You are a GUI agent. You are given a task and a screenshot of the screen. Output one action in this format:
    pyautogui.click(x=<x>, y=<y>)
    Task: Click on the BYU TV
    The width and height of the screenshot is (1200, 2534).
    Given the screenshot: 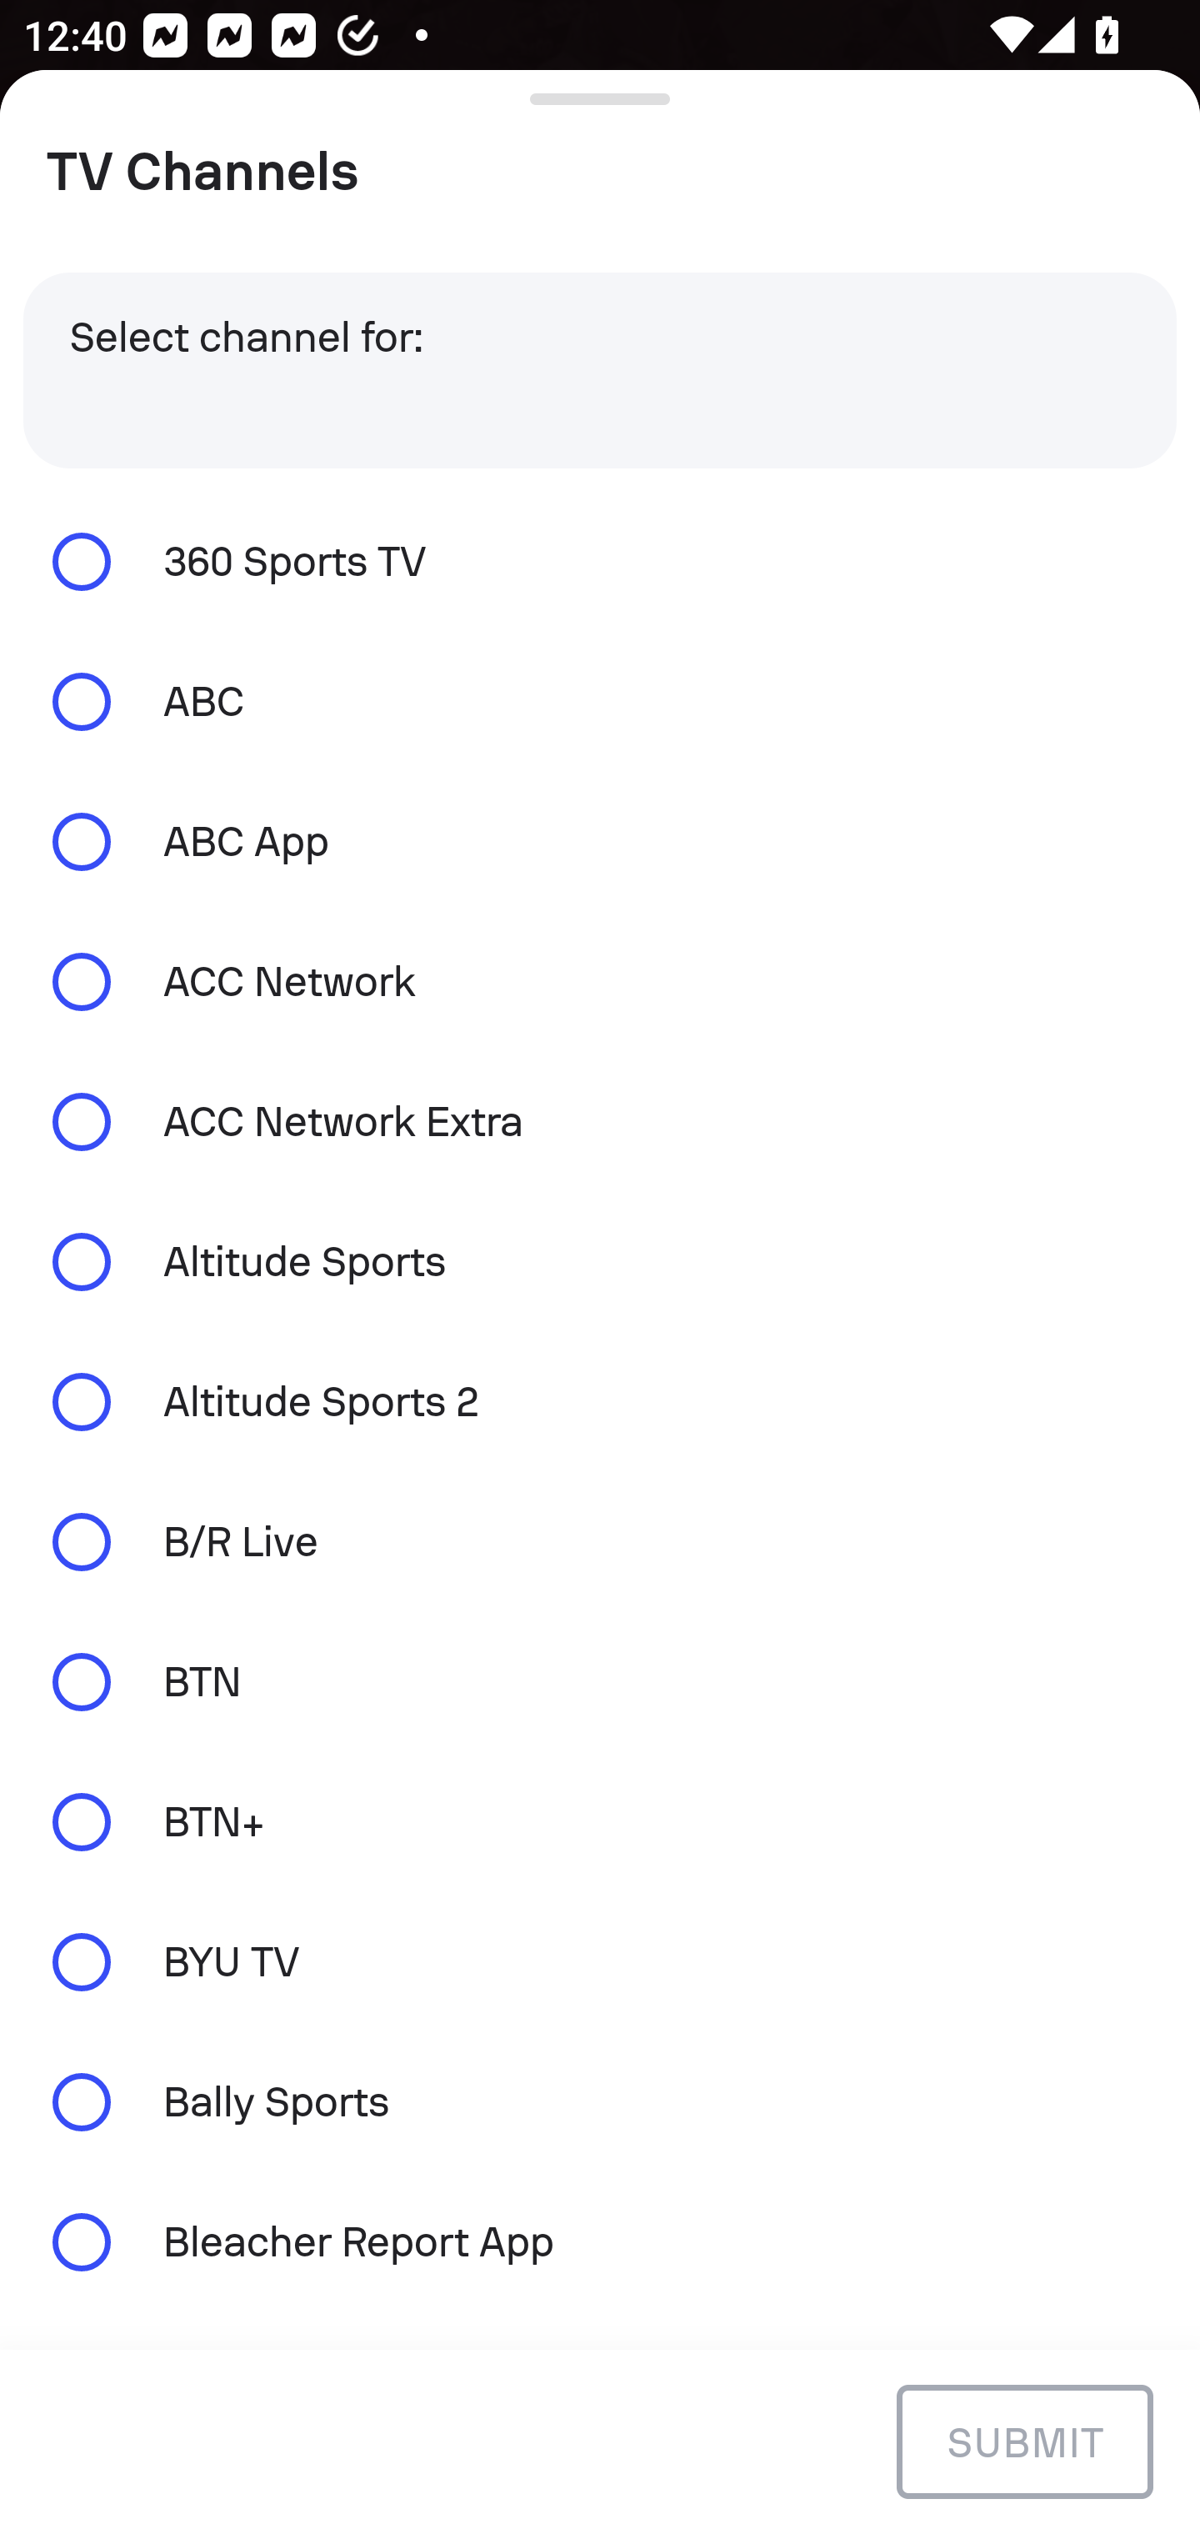 What is the action you would take?
    pyautogui.click(x=600, y=1962)
    